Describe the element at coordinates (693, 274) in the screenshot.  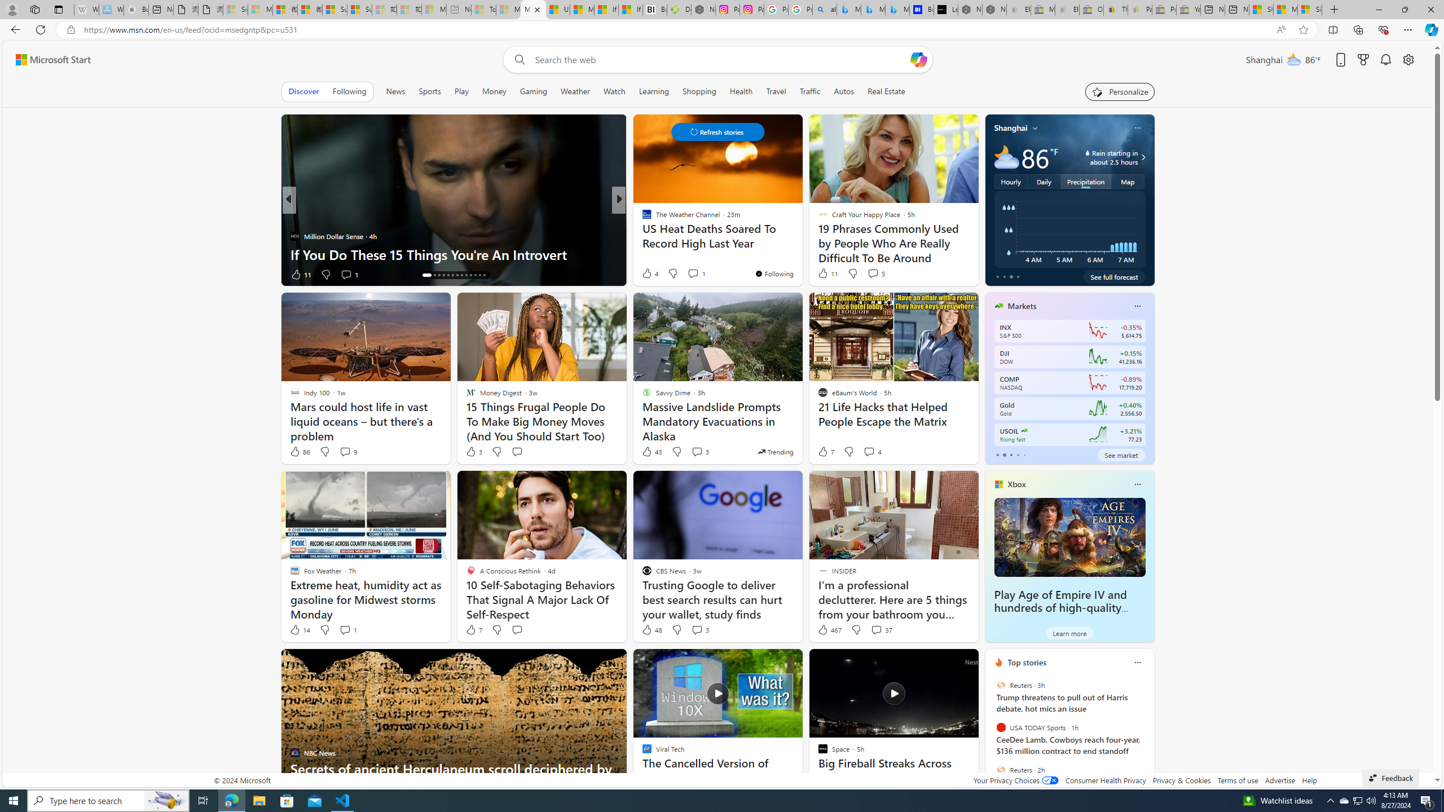
I see `View comments 1k Comment` at that location.